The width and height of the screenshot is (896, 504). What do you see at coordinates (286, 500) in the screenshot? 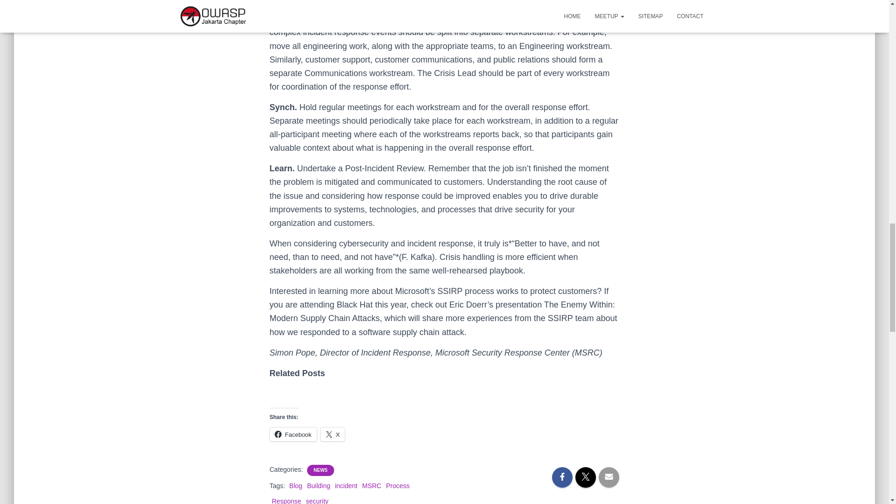
I see `Response` at bounding box center [286, 500].